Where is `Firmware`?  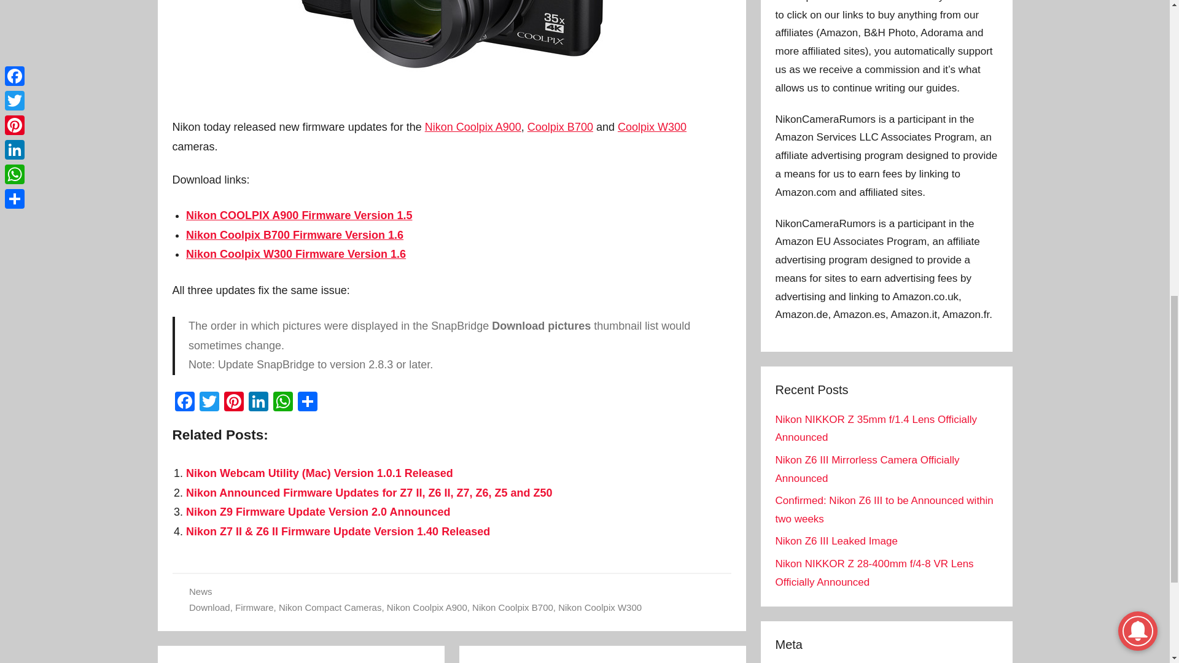 Firmware is located at coordinates (254, 607).